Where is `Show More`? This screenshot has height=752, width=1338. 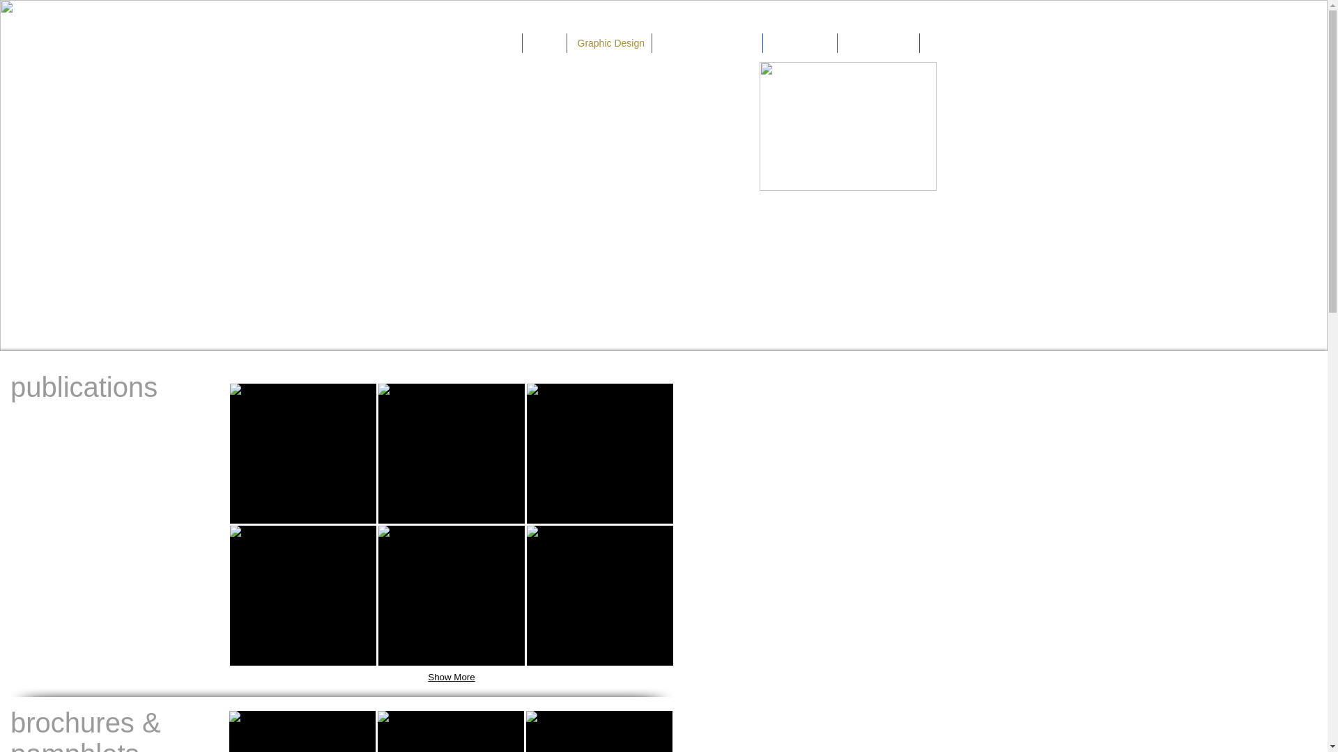
Show More is located at coordinates (452, 677).